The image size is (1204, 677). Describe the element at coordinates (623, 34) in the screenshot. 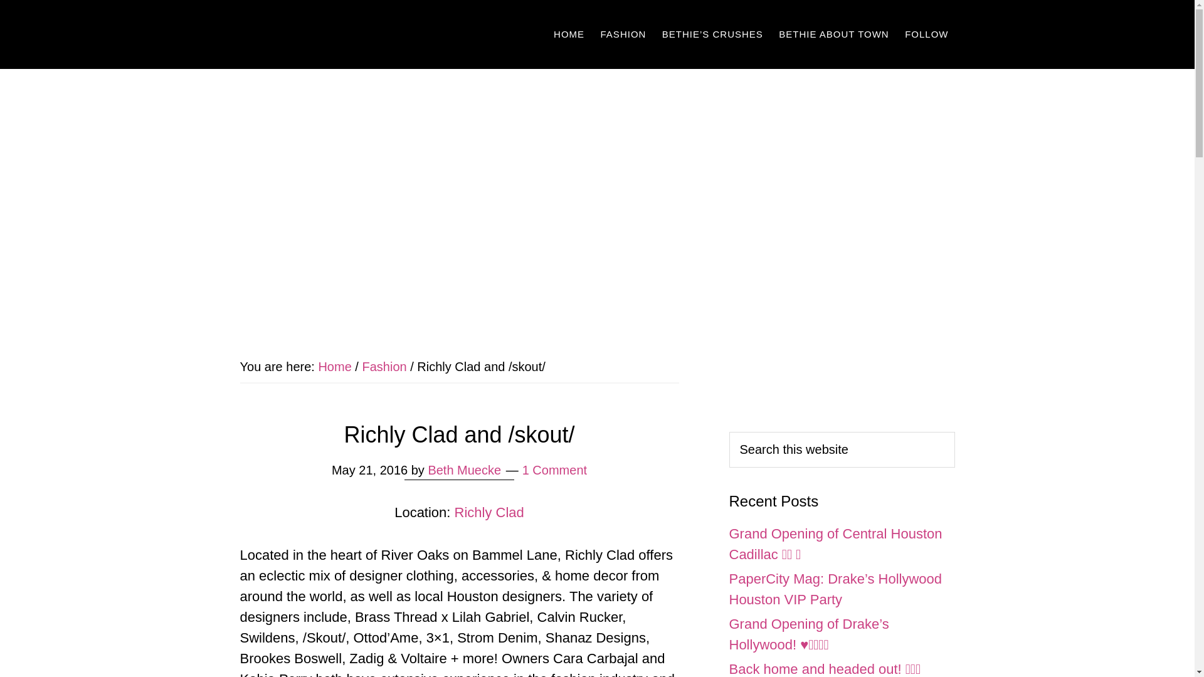

I see `FASHION` at that location.